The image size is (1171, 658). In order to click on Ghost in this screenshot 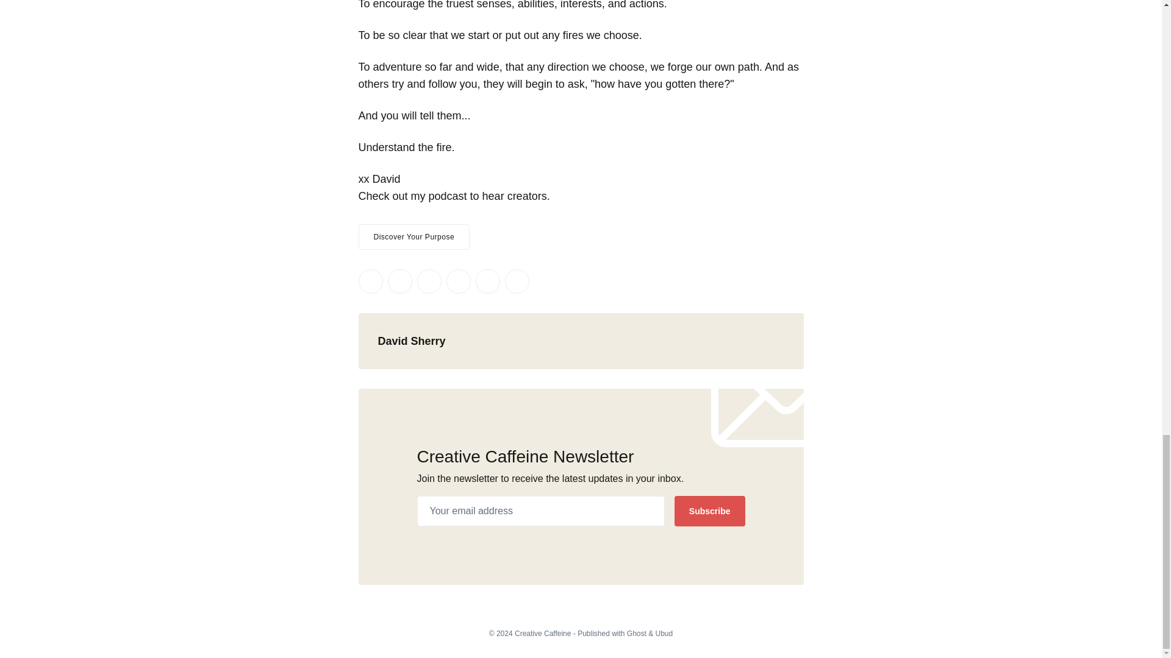, I will do `click(636, 633)`.